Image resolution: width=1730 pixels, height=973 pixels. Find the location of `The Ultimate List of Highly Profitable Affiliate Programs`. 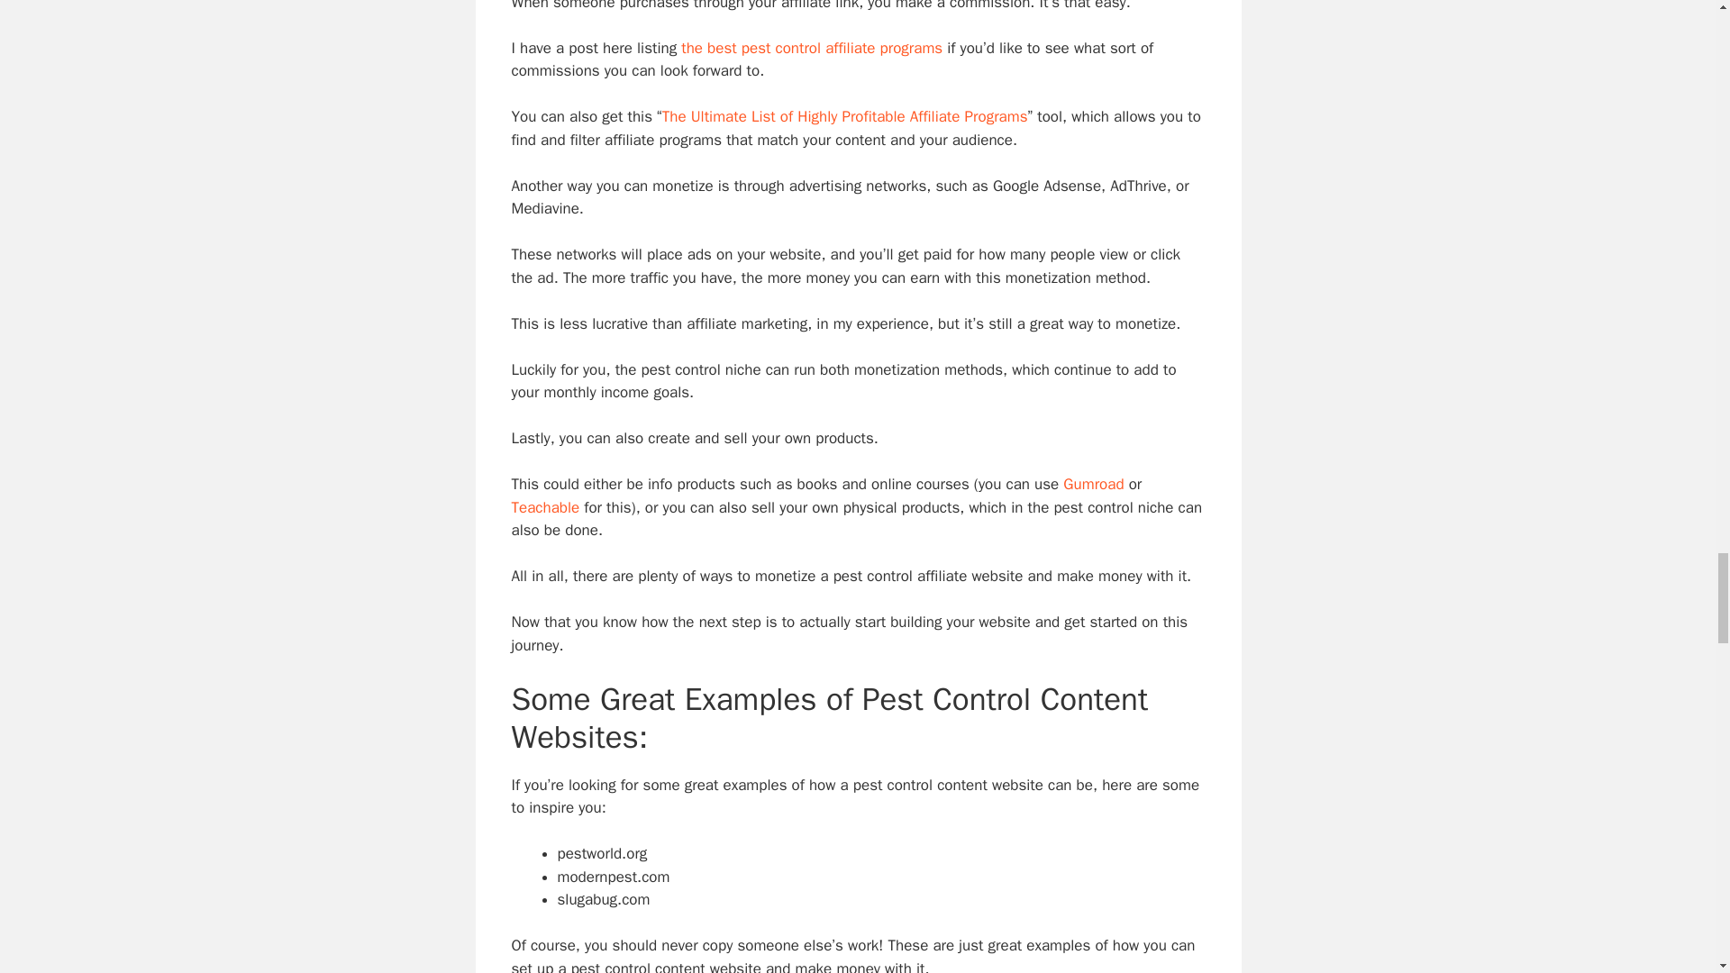

The Ultimate List of Highly Profitable Affiliate Programs is located at coordinates (845, 116).